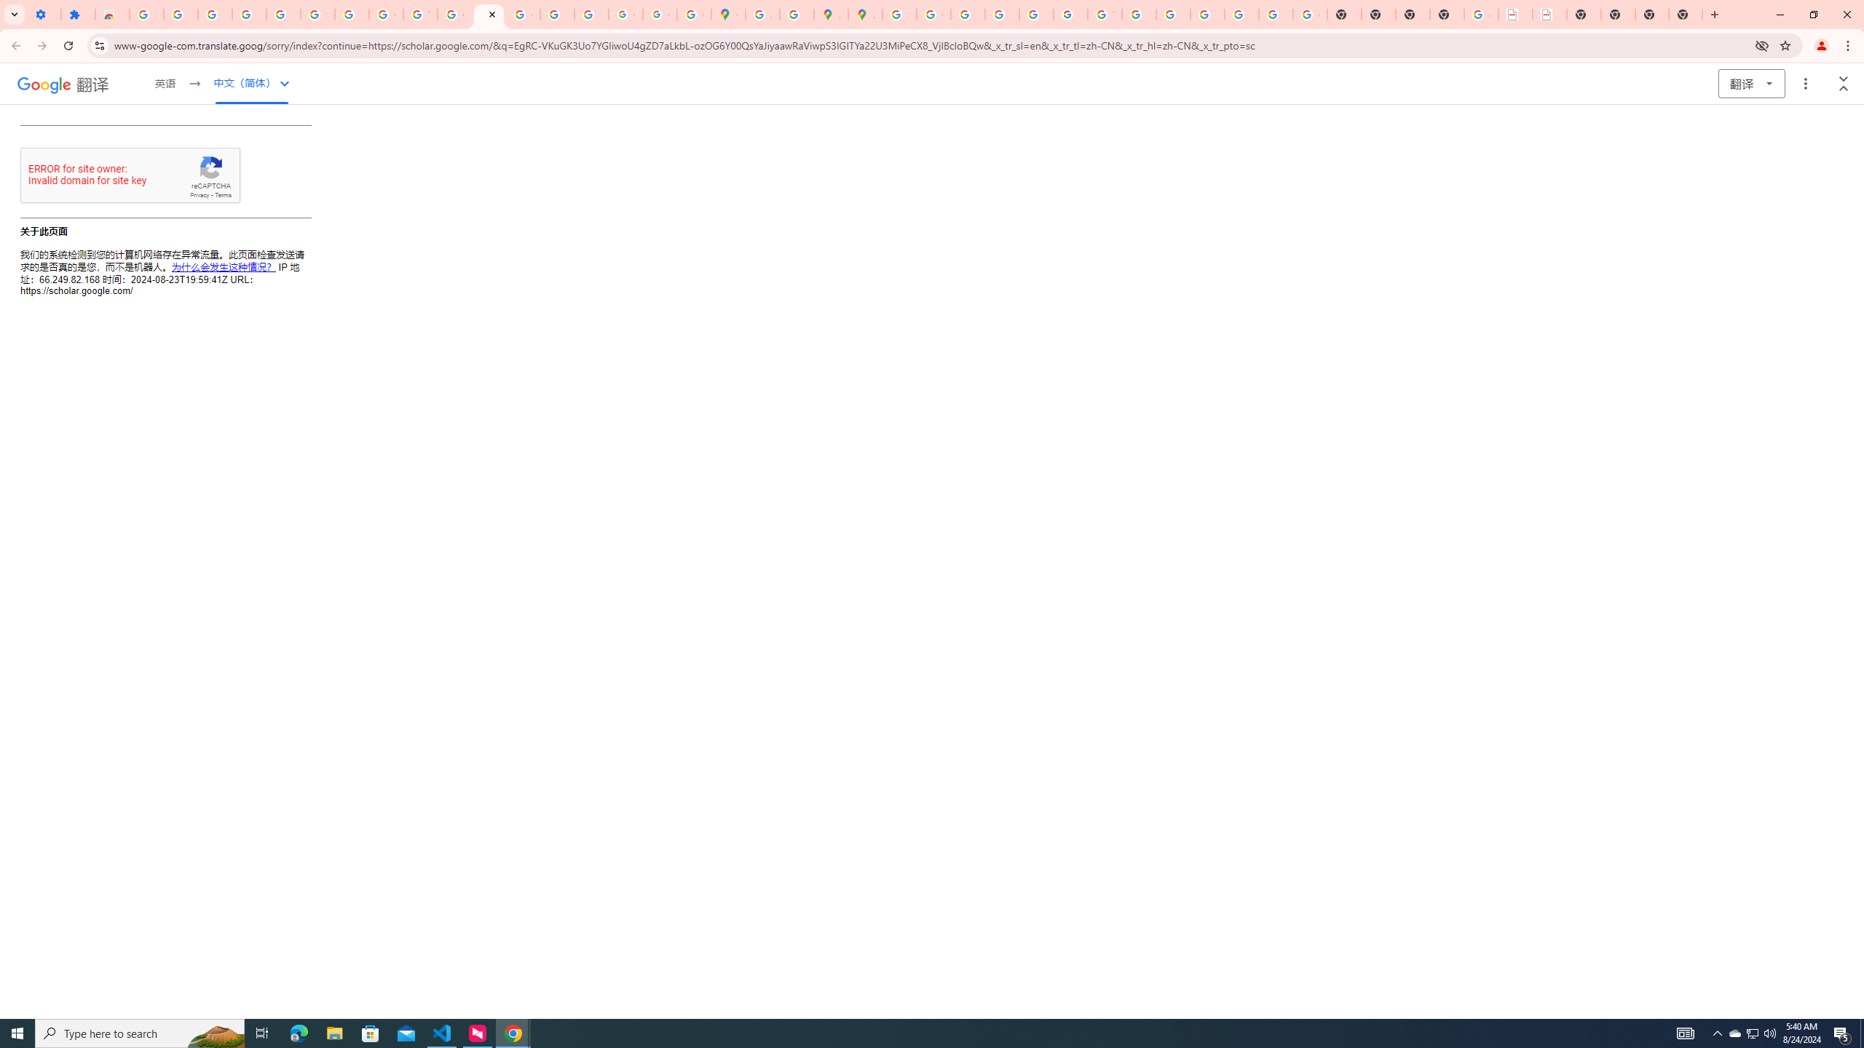  Describe the element at coordinates (797, 15) in the screenshot. I see `Safety in Our Products - Google Safety Center` at that location.